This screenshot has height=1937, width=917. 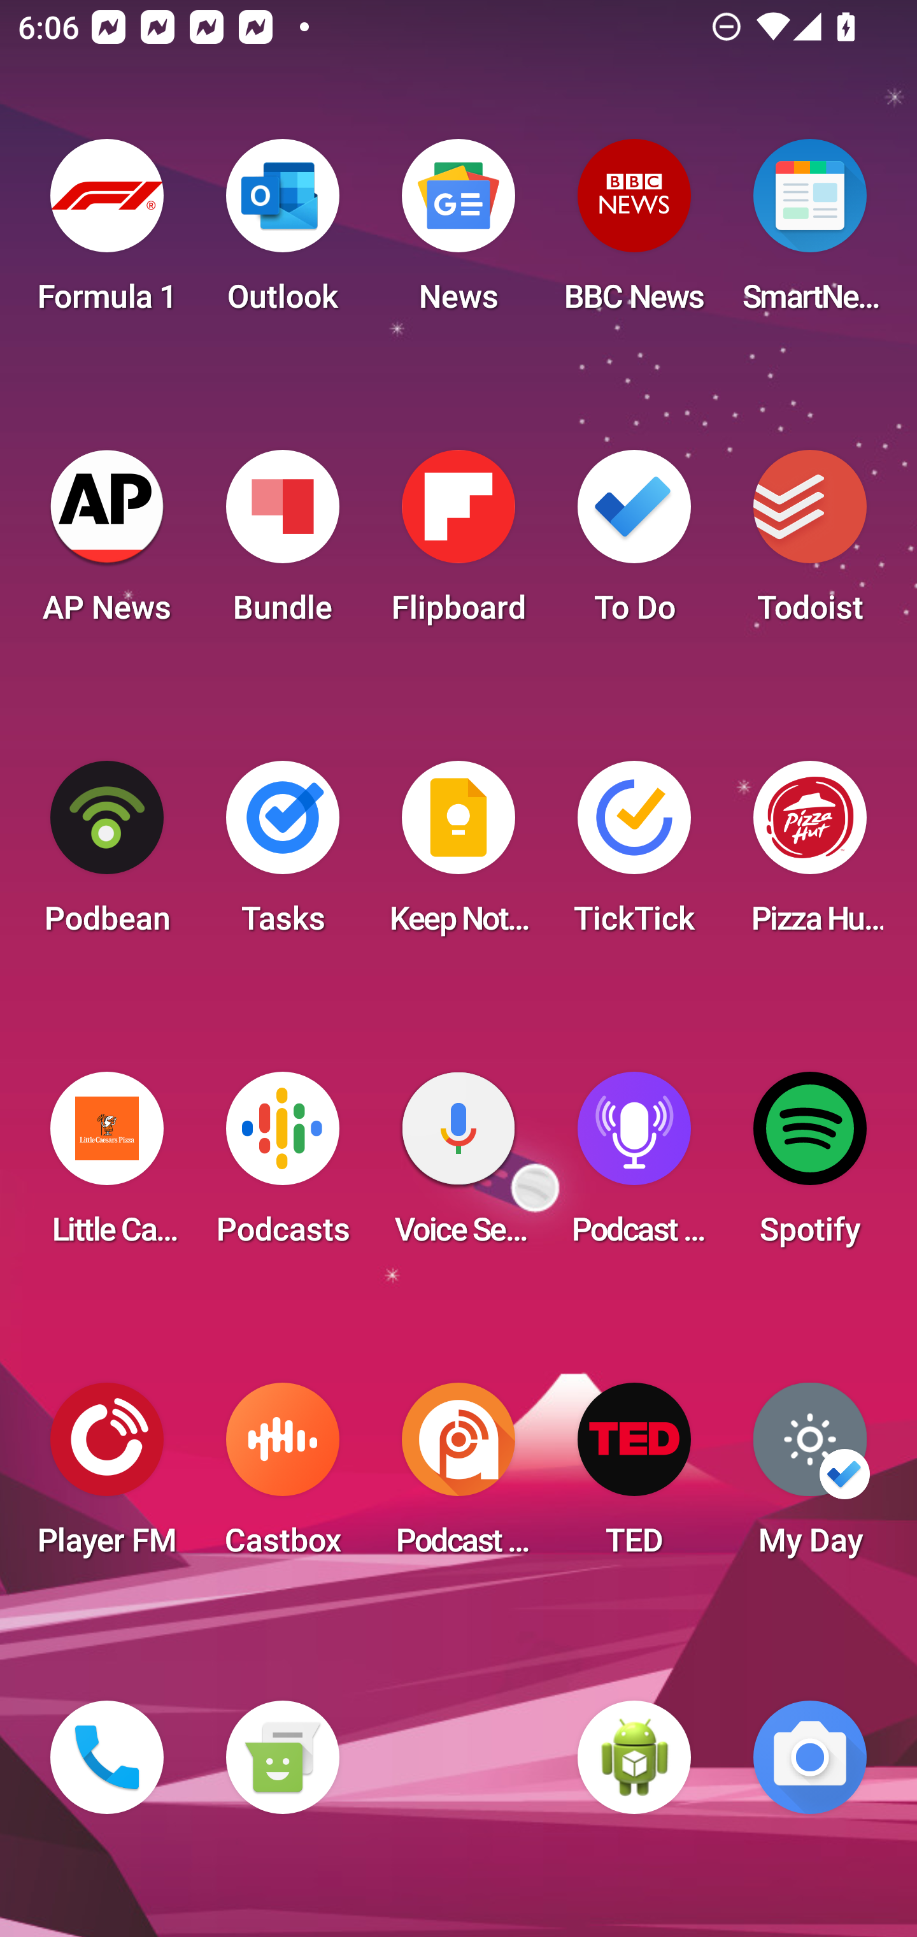 What do you see at coordinates (458, 544) in the screenshot?
I see `Flipboard` at bounding box center [458, 544].